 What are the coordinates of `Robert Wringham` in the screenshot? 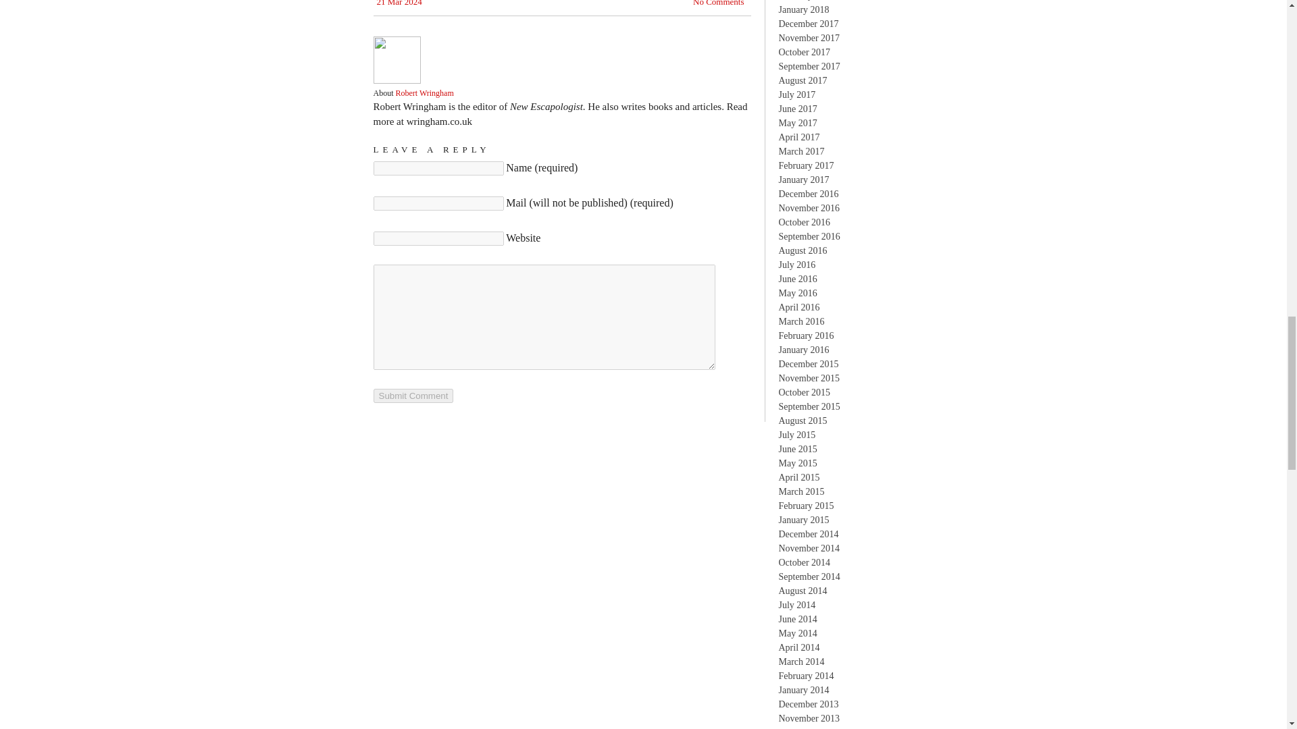 It's located at (424, 92).